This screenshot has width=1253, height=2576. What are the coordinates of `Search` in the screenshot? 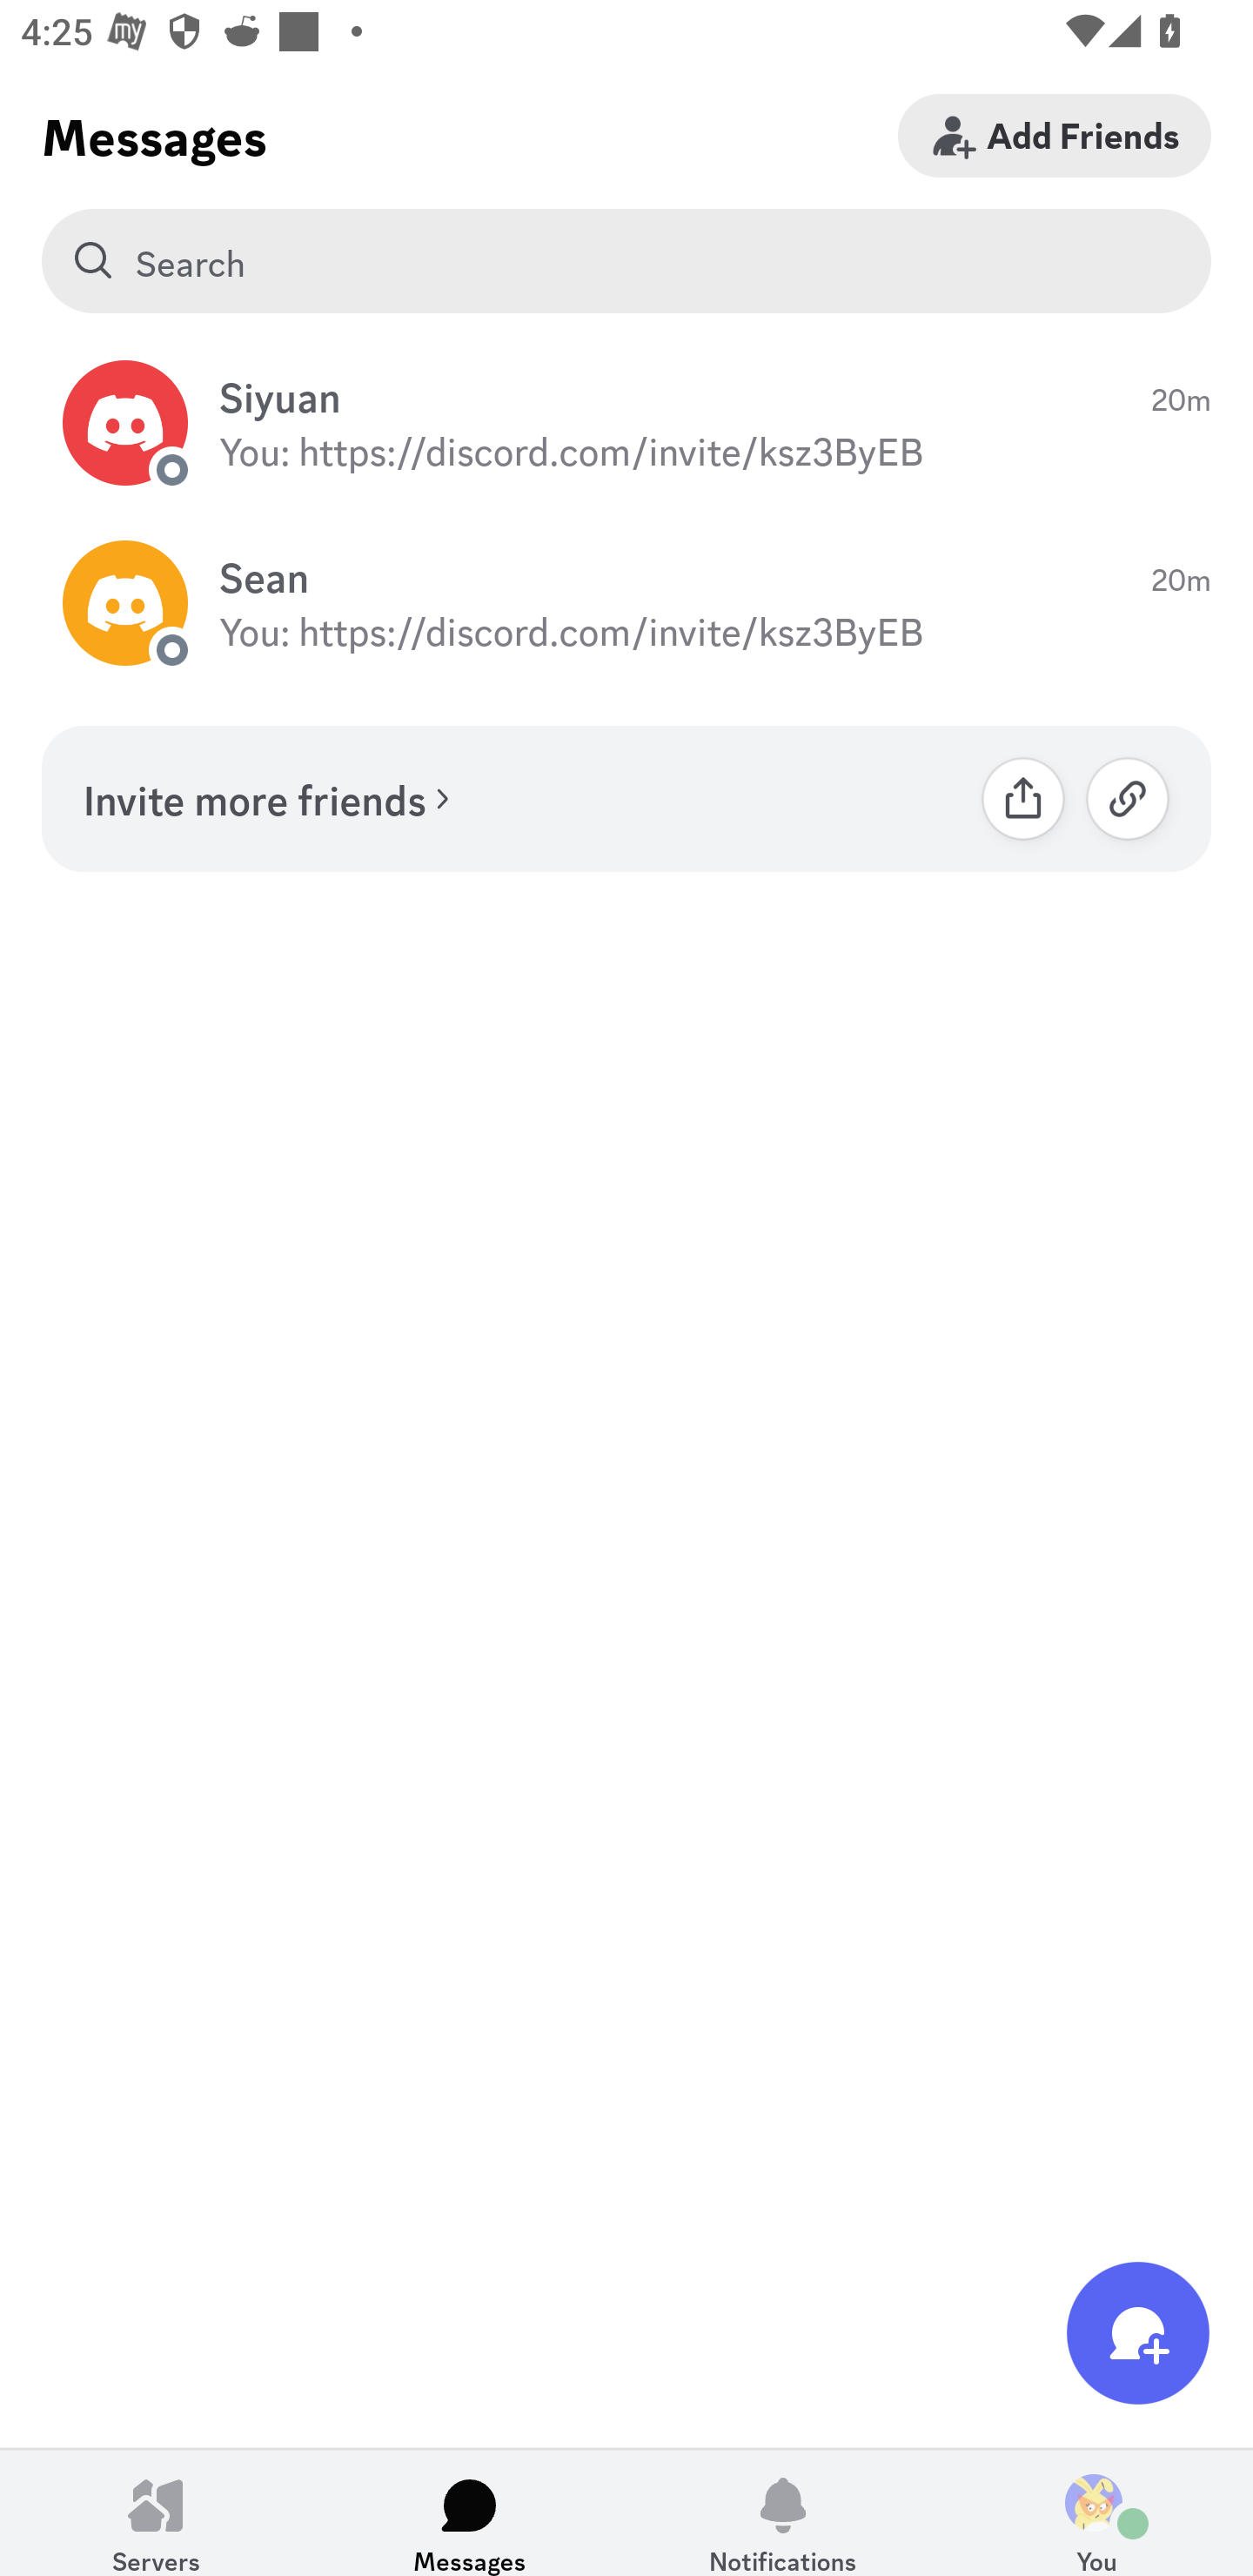 It's located at (626, 261).